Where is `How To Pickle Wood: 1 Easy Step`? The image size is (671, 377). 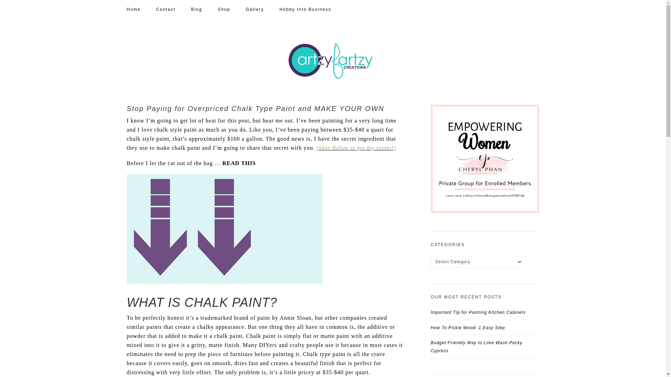
How To Pickle Wood: 1 Easy Step is located at coordinates (468, 328).